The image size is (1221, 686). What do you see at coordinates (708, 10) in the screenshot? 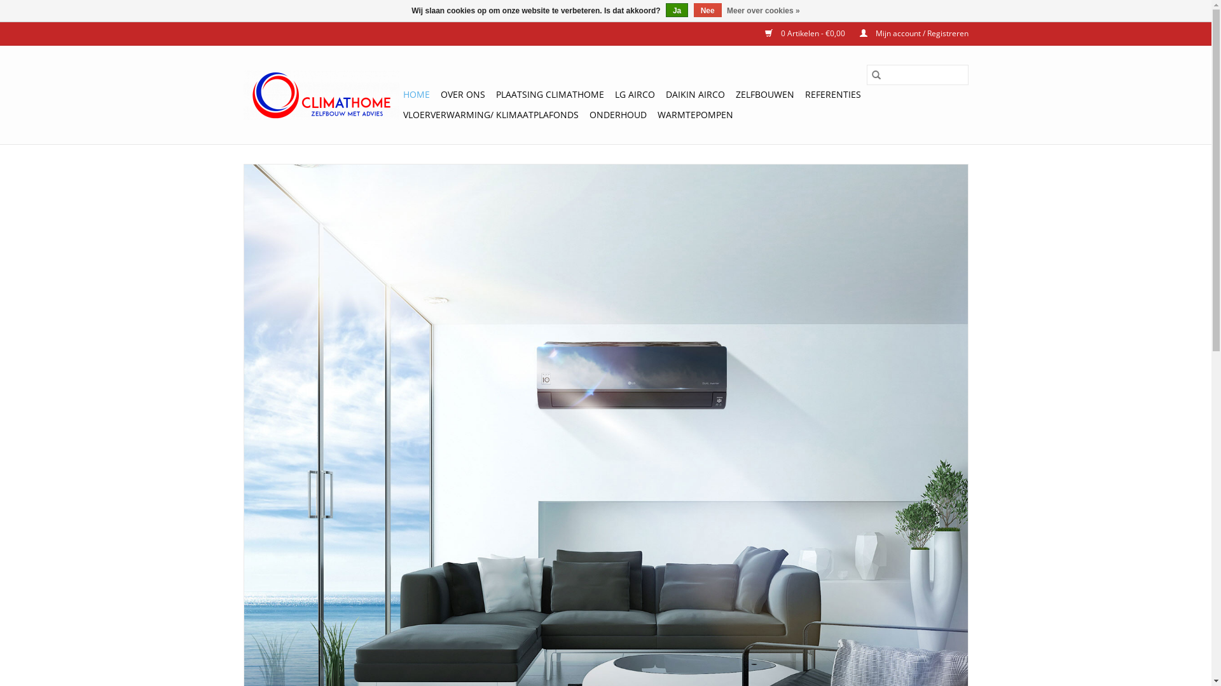
I see `Nee` at bounding box center [708, 10].